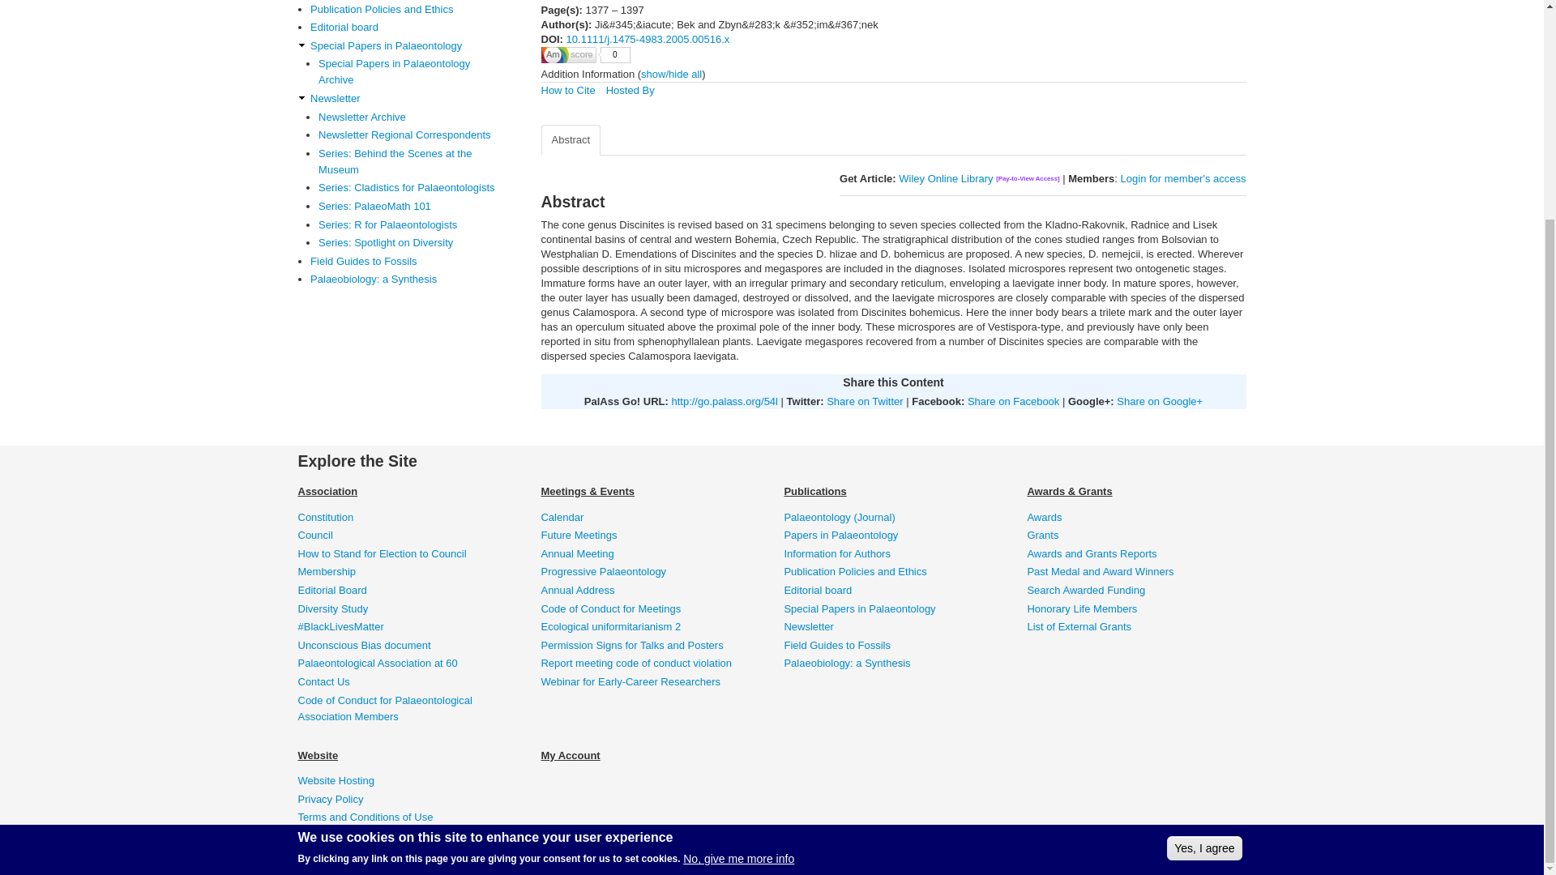 Image resolution: width=1556 pixels, height=875 pixels. I want to click on Series: R for Palaeontologists, so click(412, 225).